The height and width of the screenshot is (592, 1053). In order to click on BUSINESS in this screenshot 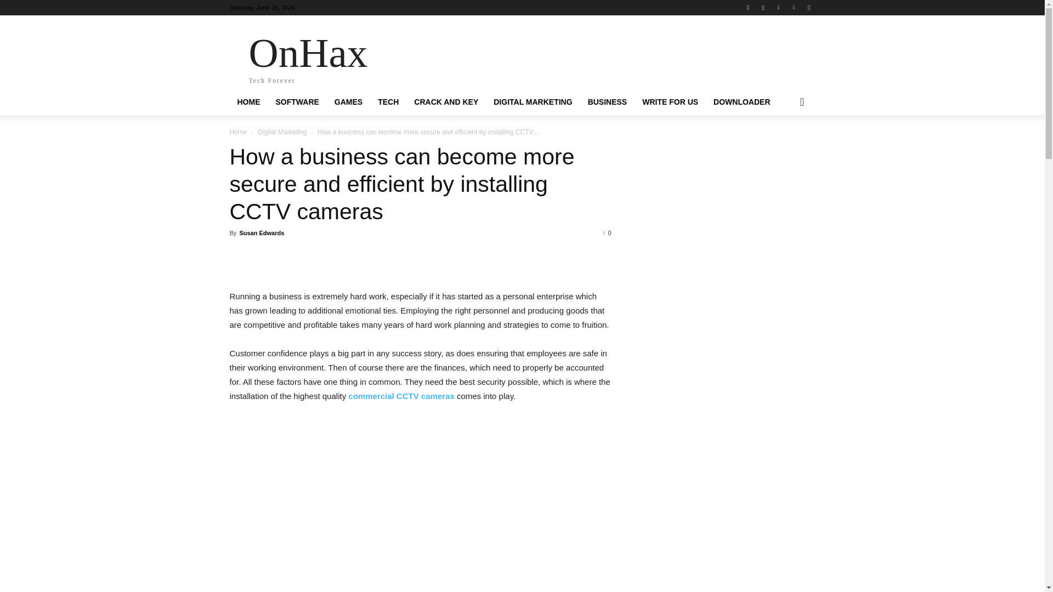, I will do `click(308, 57)`.